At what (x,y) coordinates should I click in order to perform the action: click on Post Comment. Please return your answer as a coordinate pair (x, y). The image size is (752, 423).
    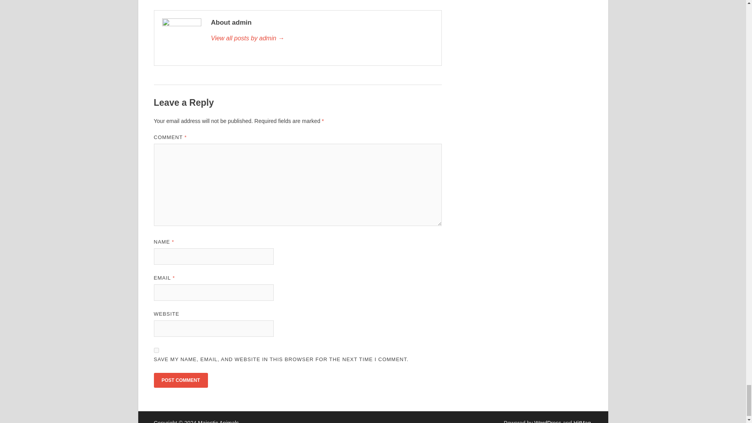
    Looking at the image, I should click on (180, 380).